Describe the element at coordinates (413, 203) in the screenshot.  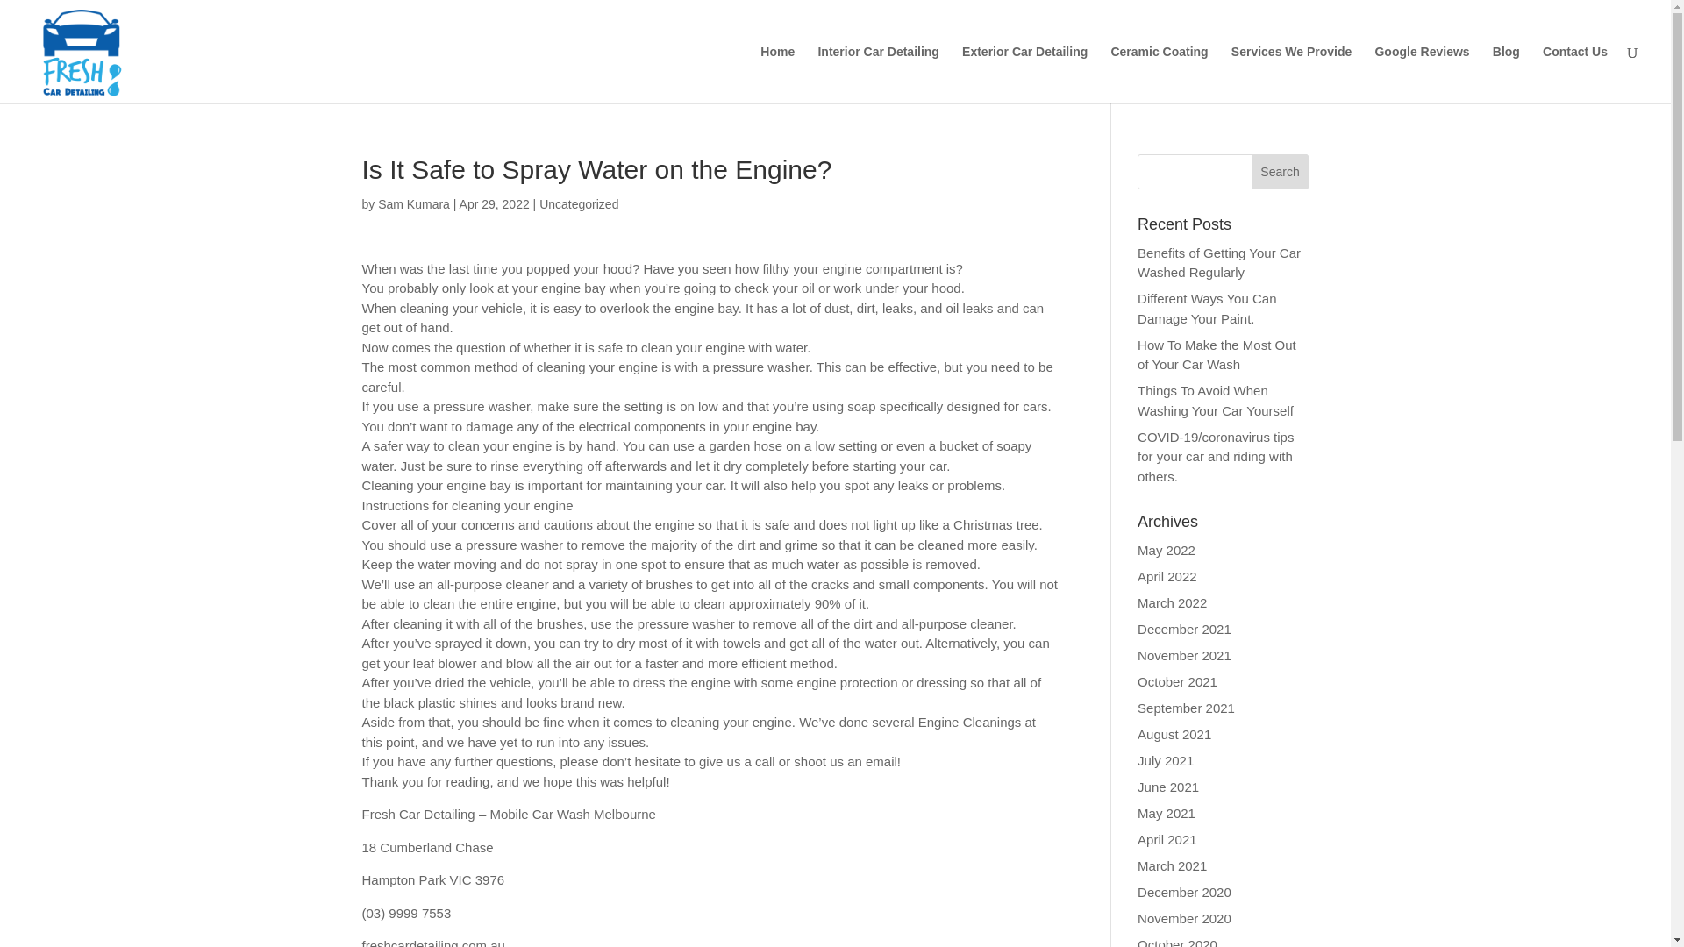
I see `Sam Kumara` at that location.